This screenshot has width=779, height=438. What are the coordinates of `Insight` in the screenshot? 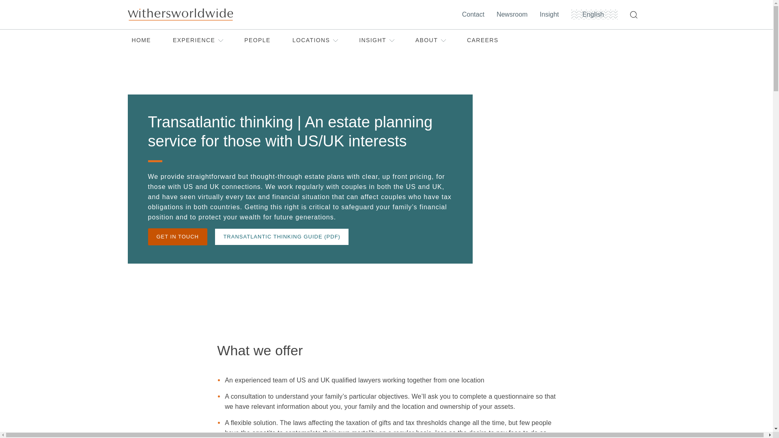 It's located at (551, 15).